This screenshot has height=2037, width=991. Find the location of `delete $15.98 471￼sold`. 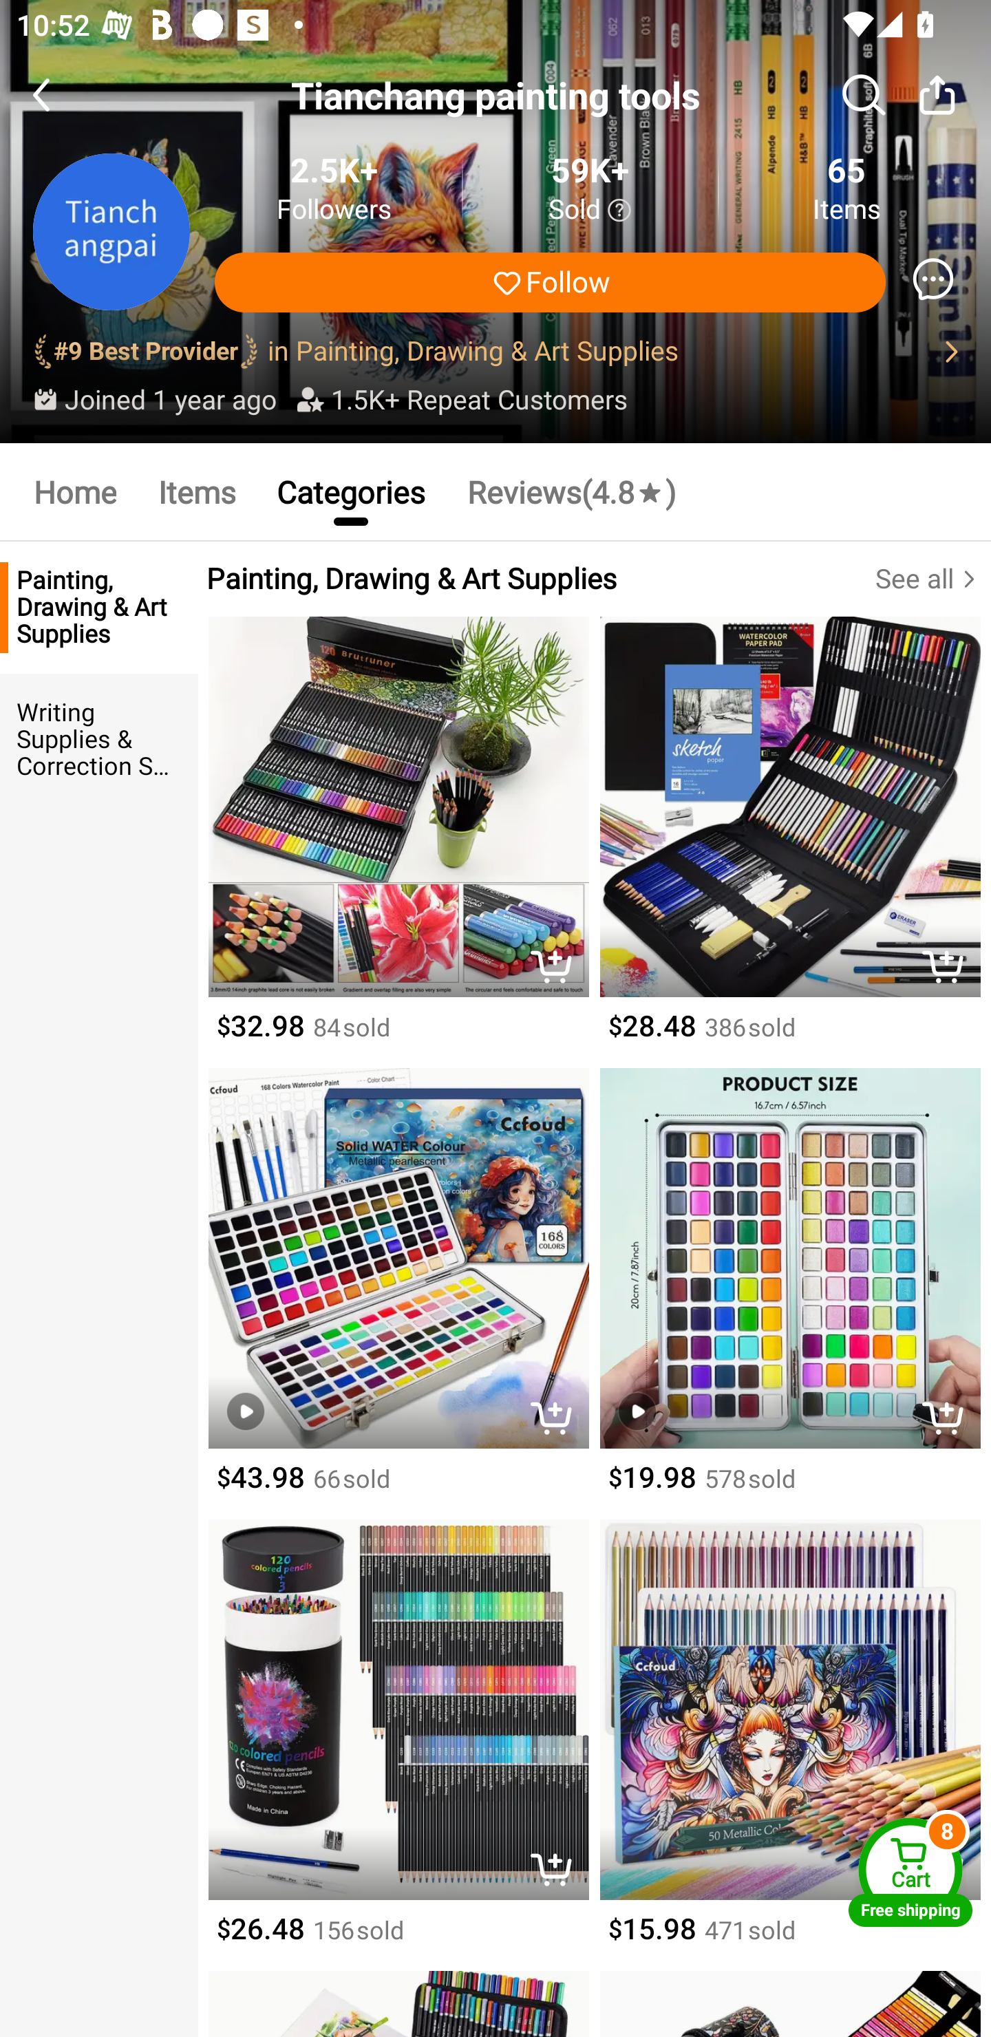

delete $15.98 471￼sold is located at coordinates (790, 1745).